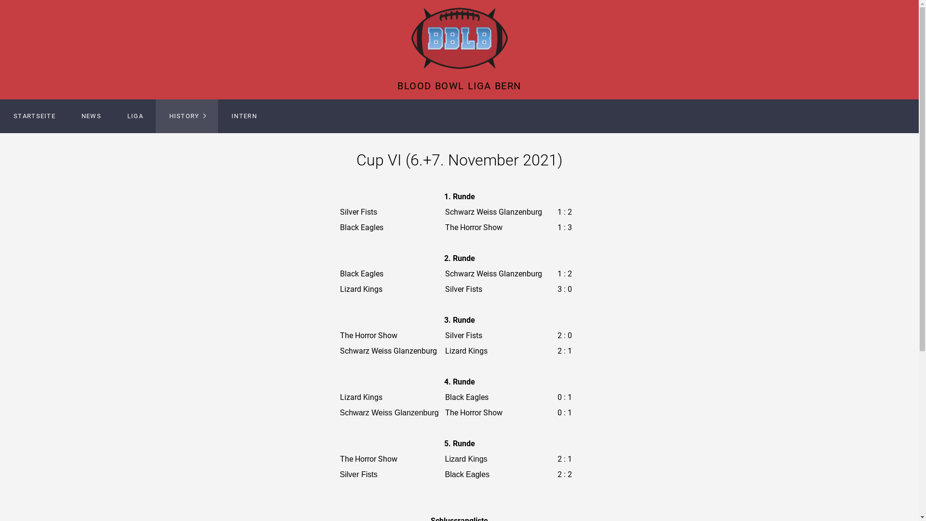  What do you see at coordinates (91, 116) in the screenshot?
I see `NEWS` at bounding box center [91, 116].